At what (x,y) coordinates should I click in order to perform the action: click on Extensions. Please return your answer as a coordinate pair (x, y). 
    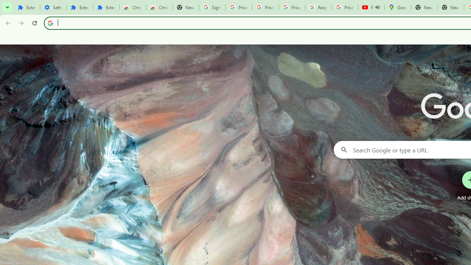
    Looking at the image, I should click on (26, 7).